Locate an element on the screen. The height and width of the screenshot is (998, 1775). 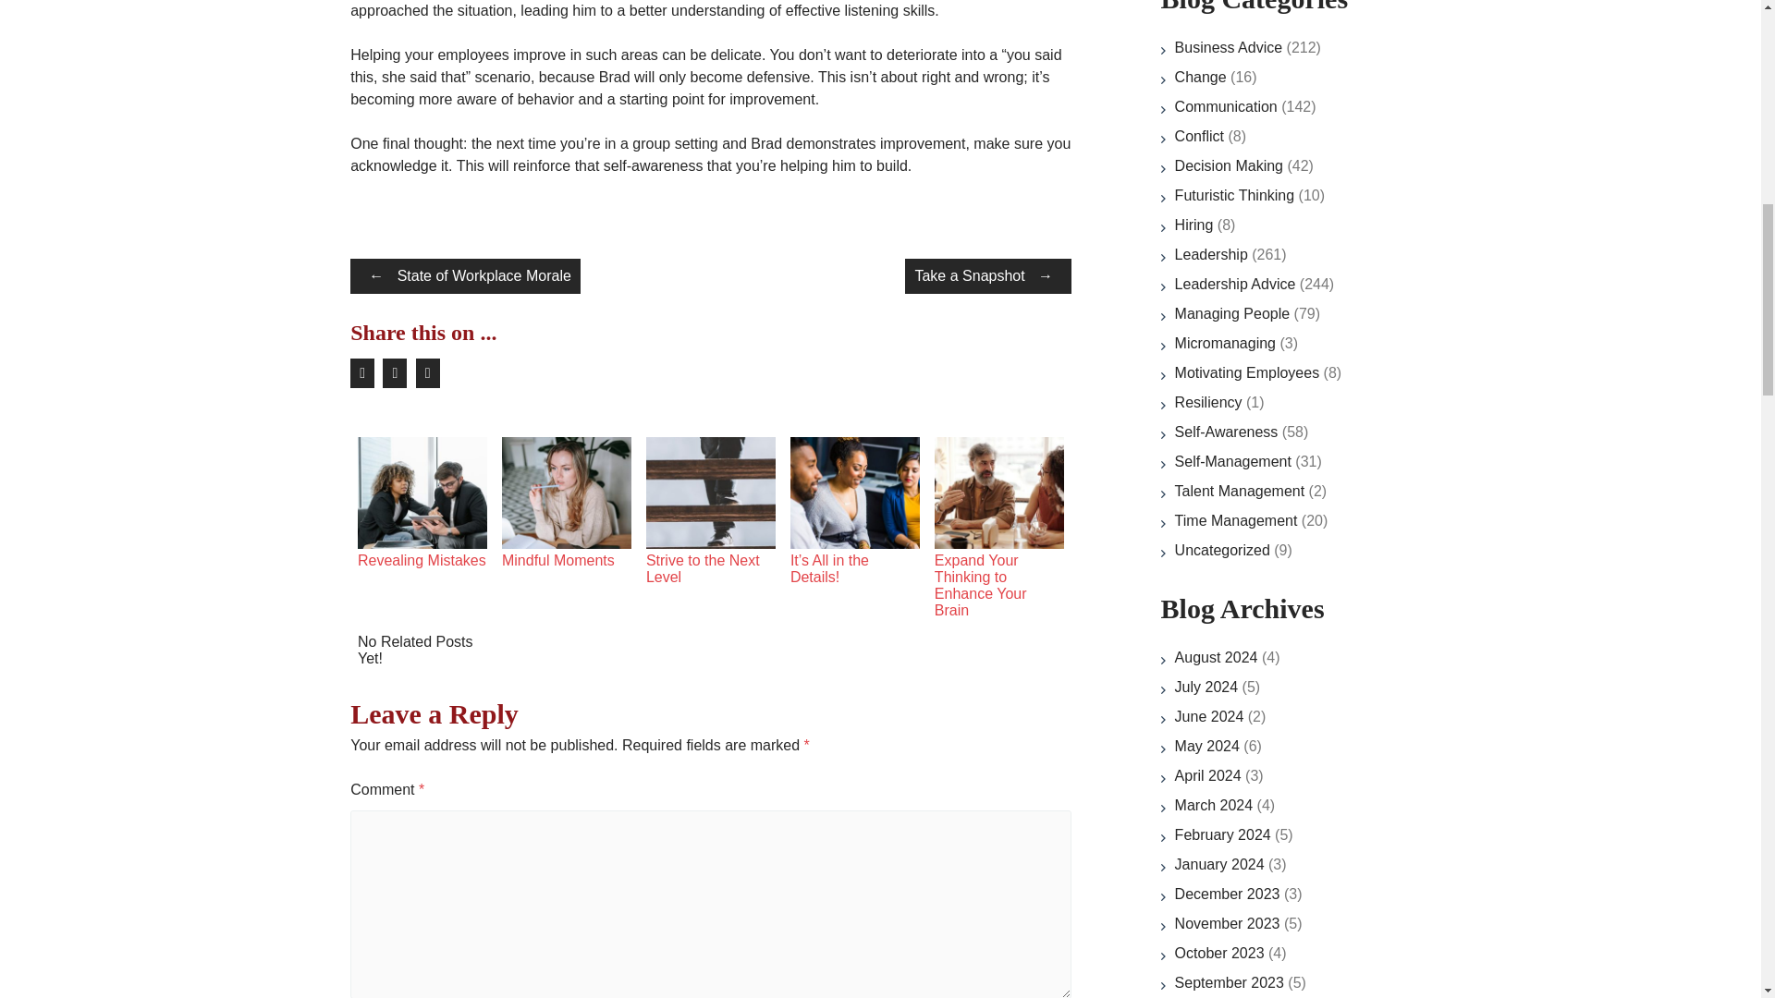
Revealing Mistakes is located at coordinates (422, 543).